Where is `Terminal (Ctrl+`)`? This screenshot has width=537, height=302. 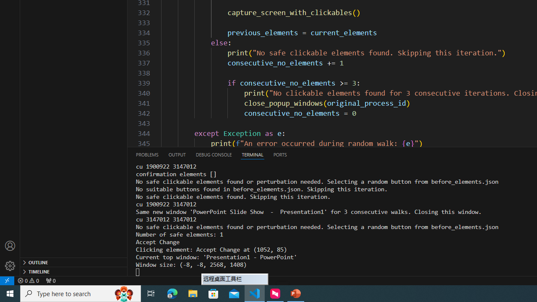
Terminal (Ctrl+`) is located at coordinates (253, 154).